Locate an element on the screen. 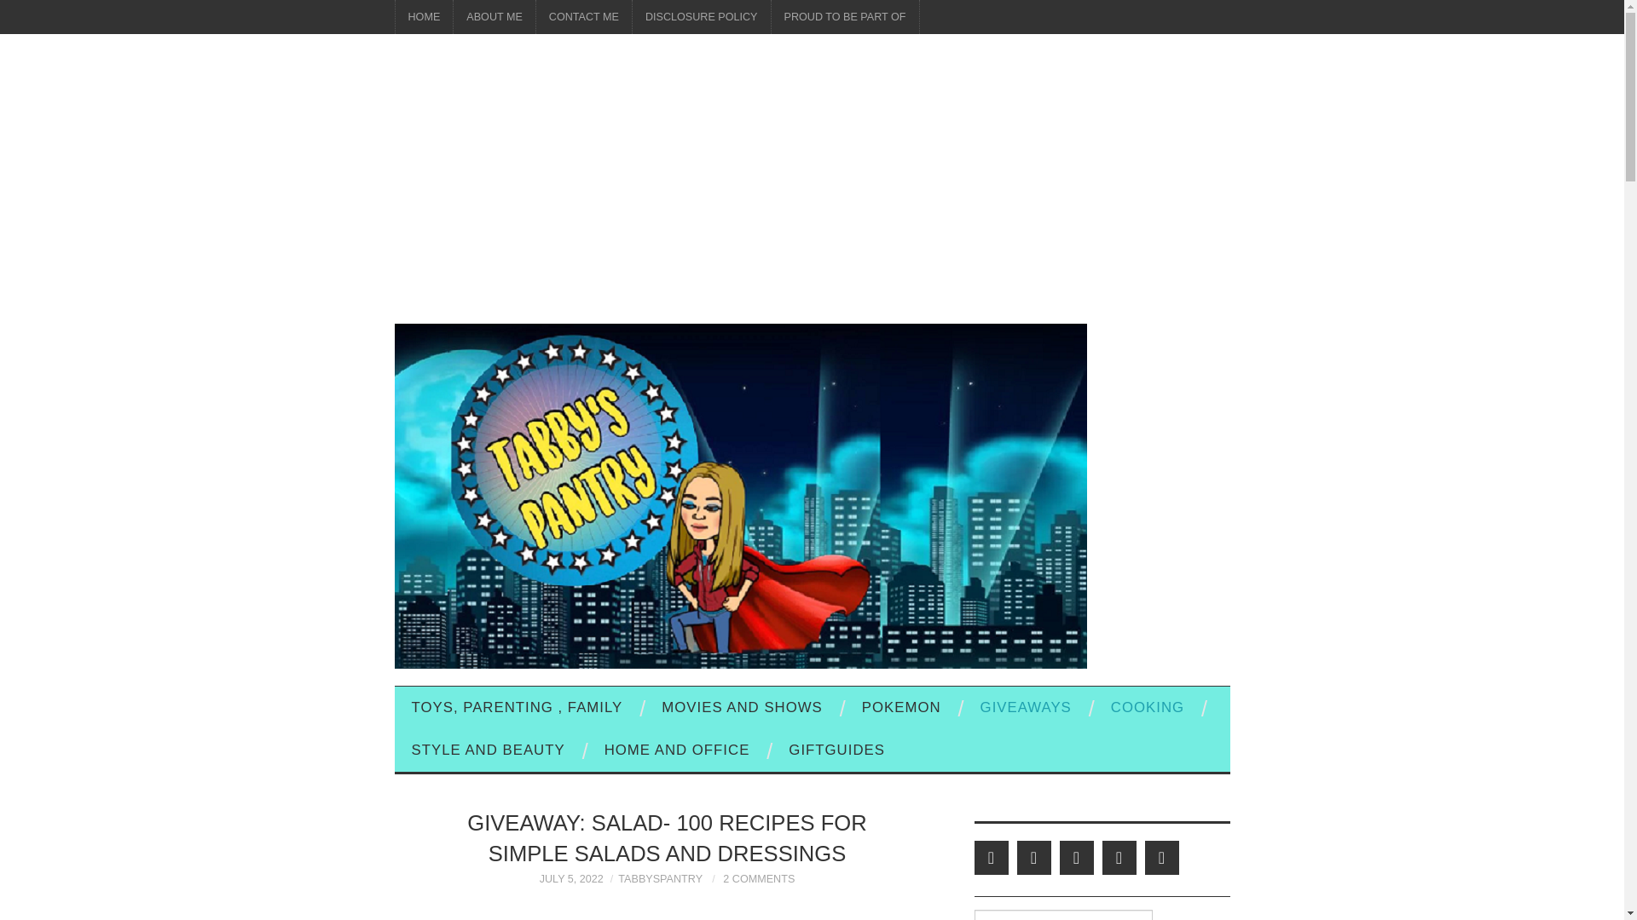  POKEMON is located at coordinates (900, 707).